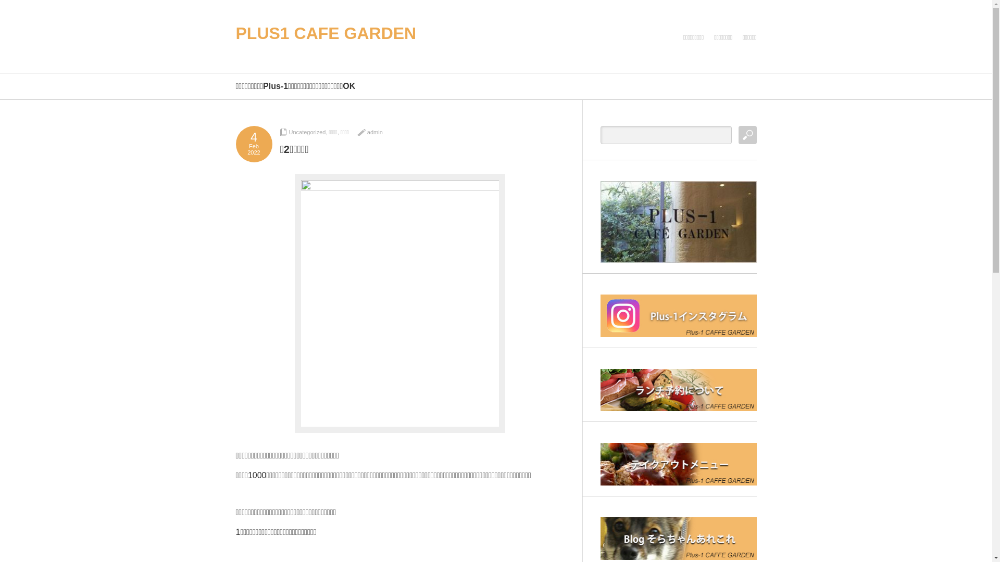 The width and height of the screenshot is (1000, 562). Describe the element at coordinates (375, 132) in the screenshot. I see `admin` at that location.